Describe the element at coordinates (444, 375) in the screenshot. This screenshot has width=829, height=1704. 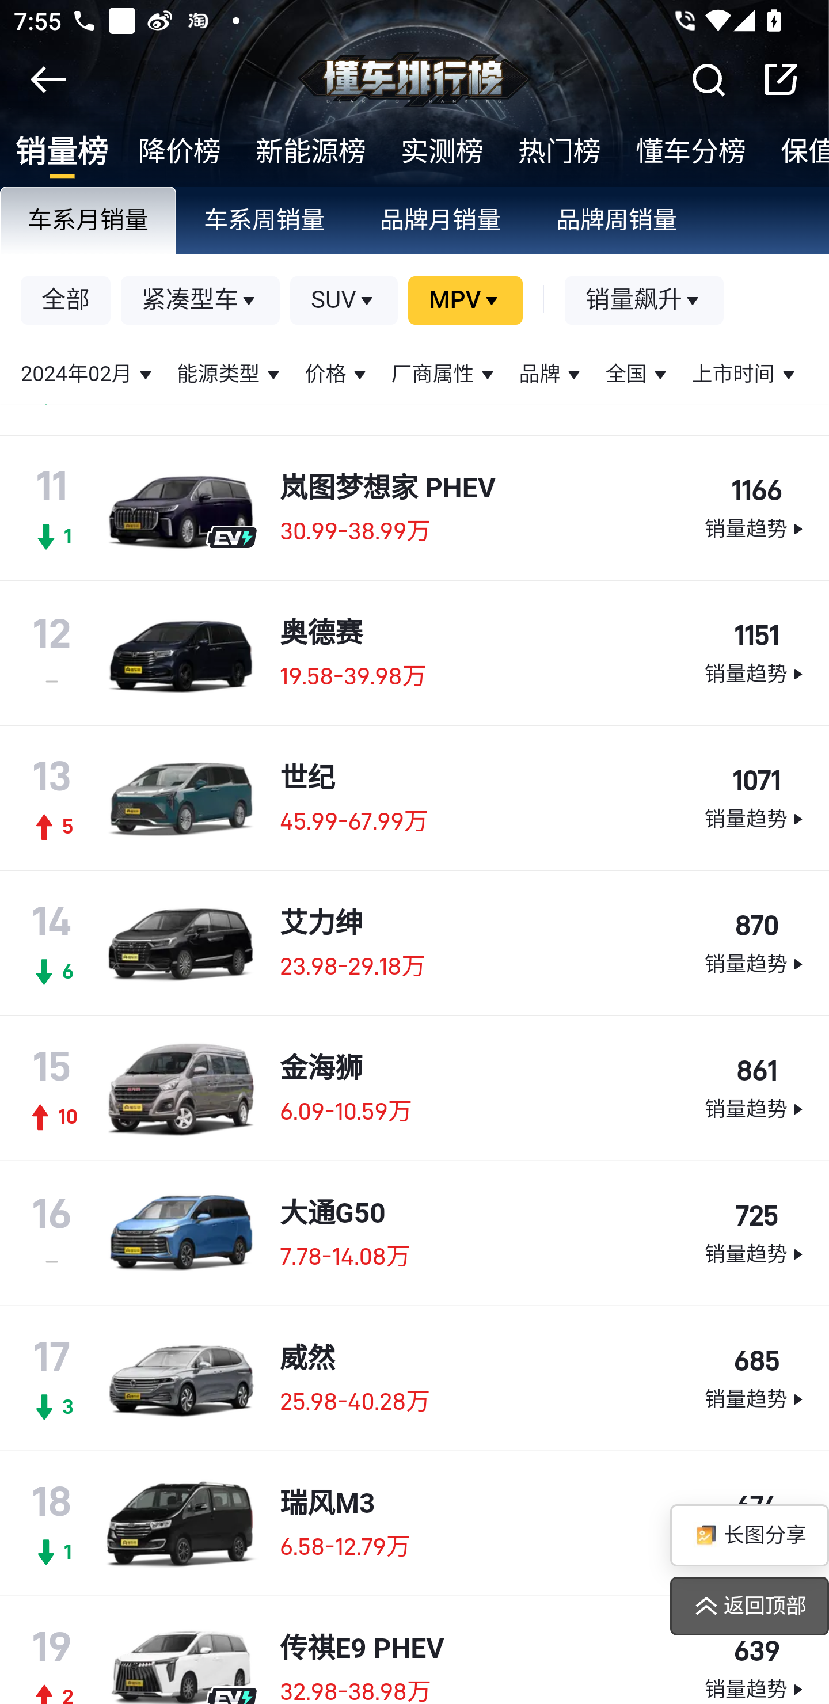
I see `厂商属性` at that location.